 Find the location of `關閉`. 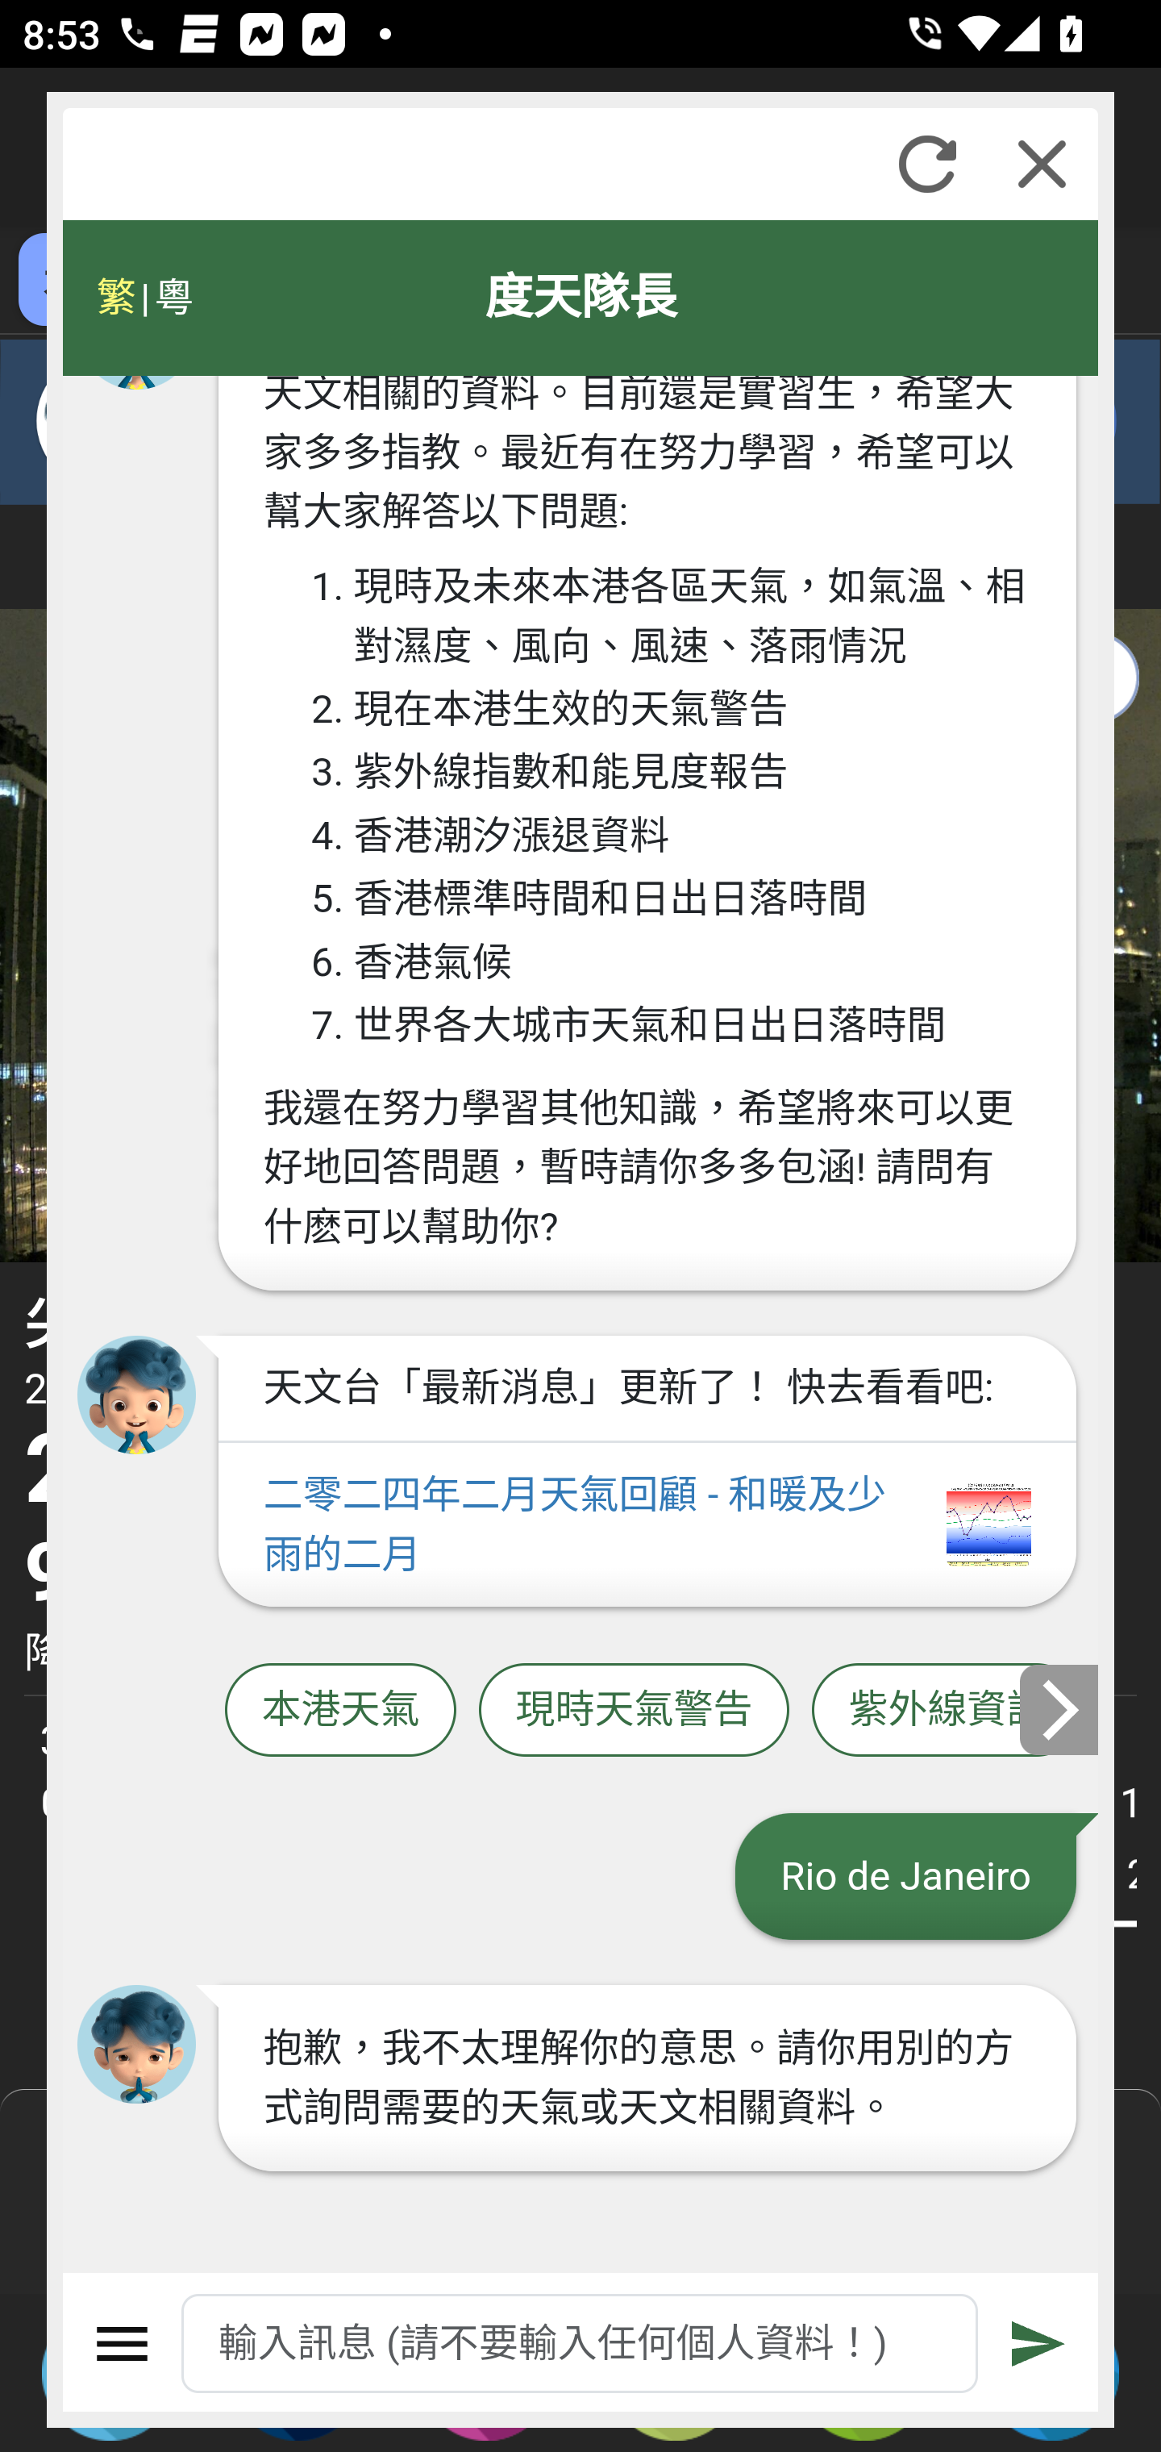

關閉 is located at coordinates (1042, 164).